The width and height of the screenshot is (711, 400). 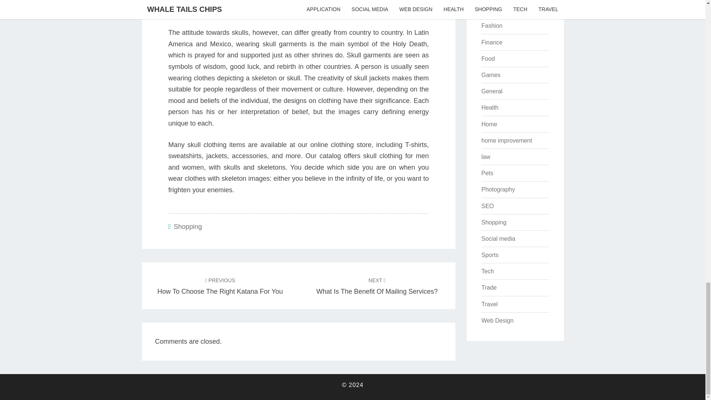 What do you see at coordinates (492, 91) in the screenshot?
I see `General` at bounding box center [492, 91].